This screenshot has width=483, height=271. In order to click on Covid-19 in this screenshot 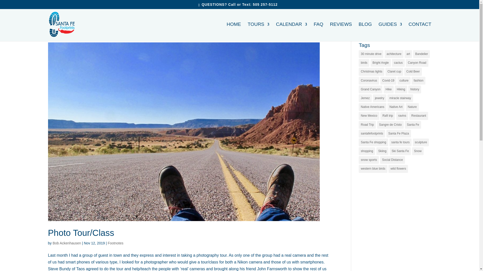, I will do `click(388, 80)`.